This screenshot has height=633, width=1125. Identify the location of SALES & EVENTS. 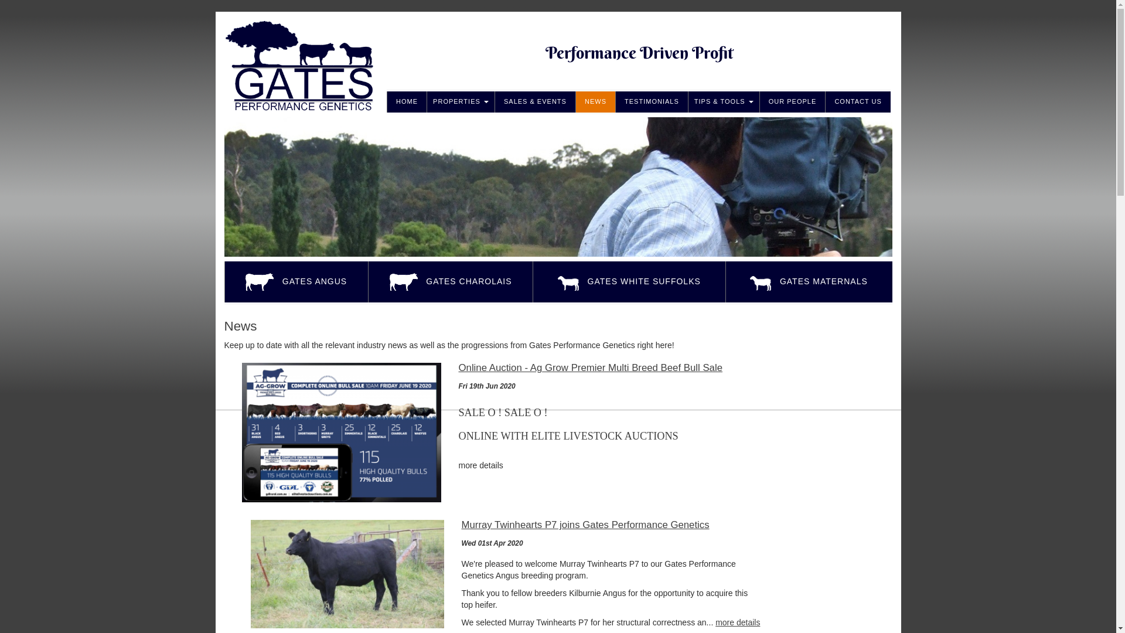
(535, 102).